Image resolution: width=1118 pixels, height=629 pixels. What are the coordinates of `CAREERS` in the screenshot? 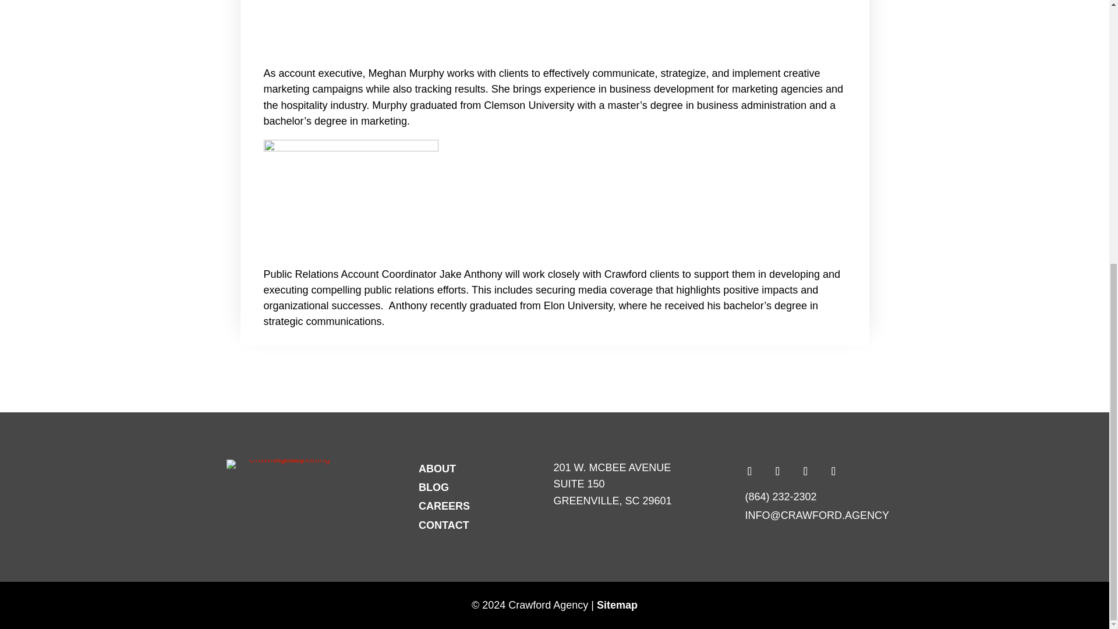 It's located at (437, 468).